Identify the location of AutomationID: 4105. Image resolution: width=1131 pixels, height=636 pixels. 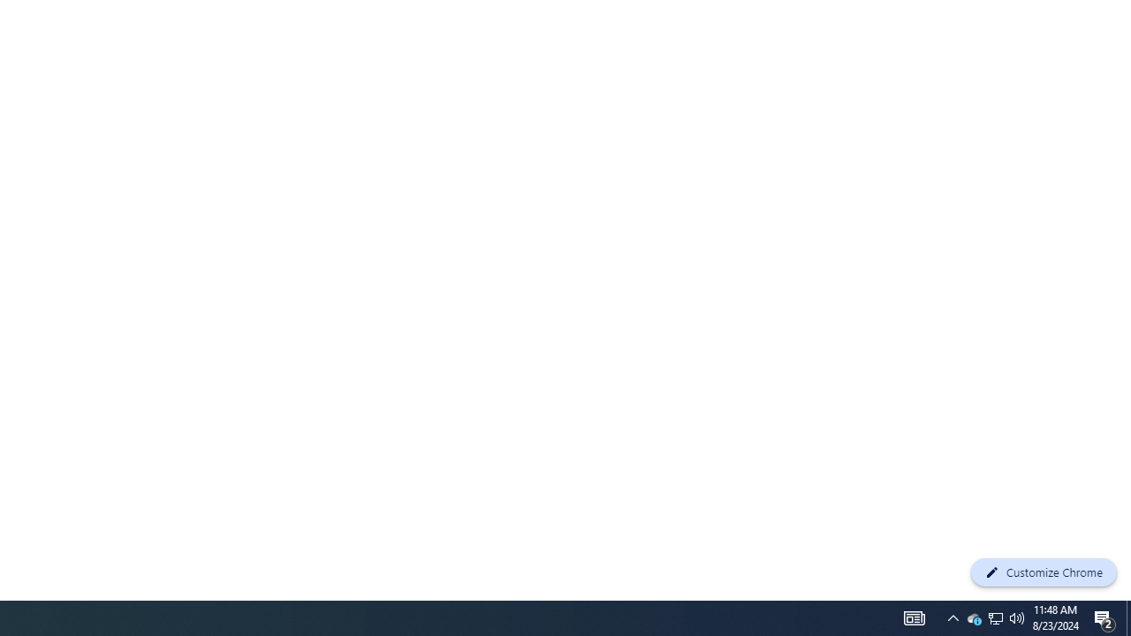
(914, 618).